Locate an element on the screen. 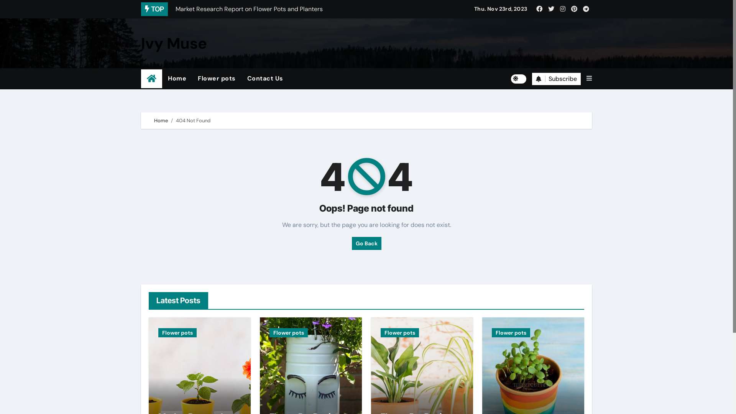  Subscribe is located at coordinates (557, 79).